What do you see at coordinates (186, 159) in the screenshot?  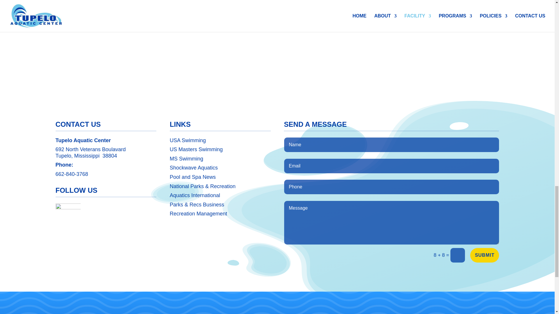 I see `MS Swimming` at bounding box center [186, 159].